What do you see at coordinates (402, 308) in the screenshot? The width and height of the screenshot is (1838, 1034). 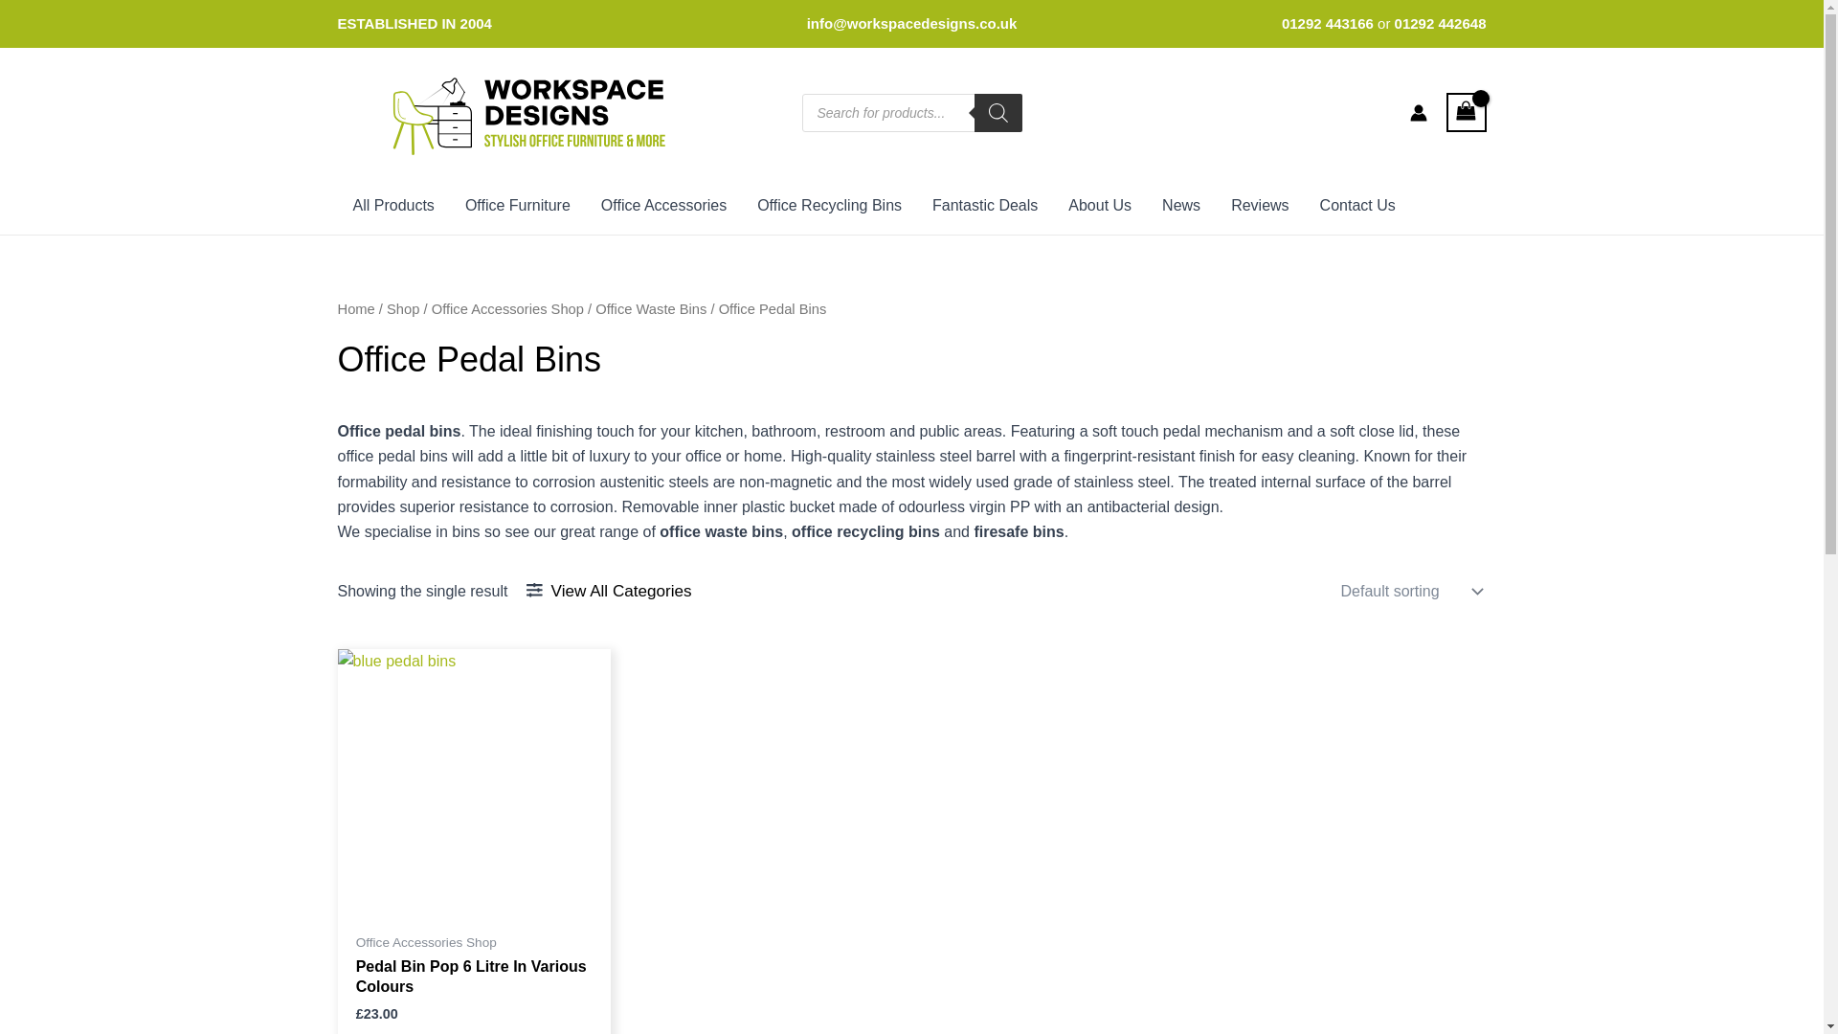 I see `Shop` at bounding box center [402, 308].